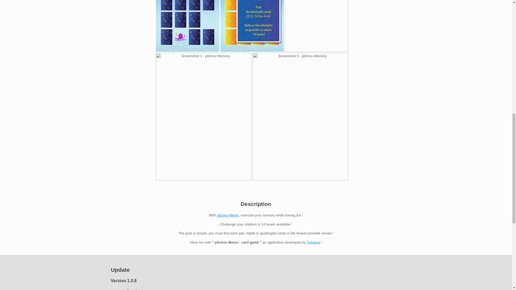 The width and height of the screenshot is (516, 290). I want to click on Screenshot 3 - pitchou Memory, so click(252, 26).